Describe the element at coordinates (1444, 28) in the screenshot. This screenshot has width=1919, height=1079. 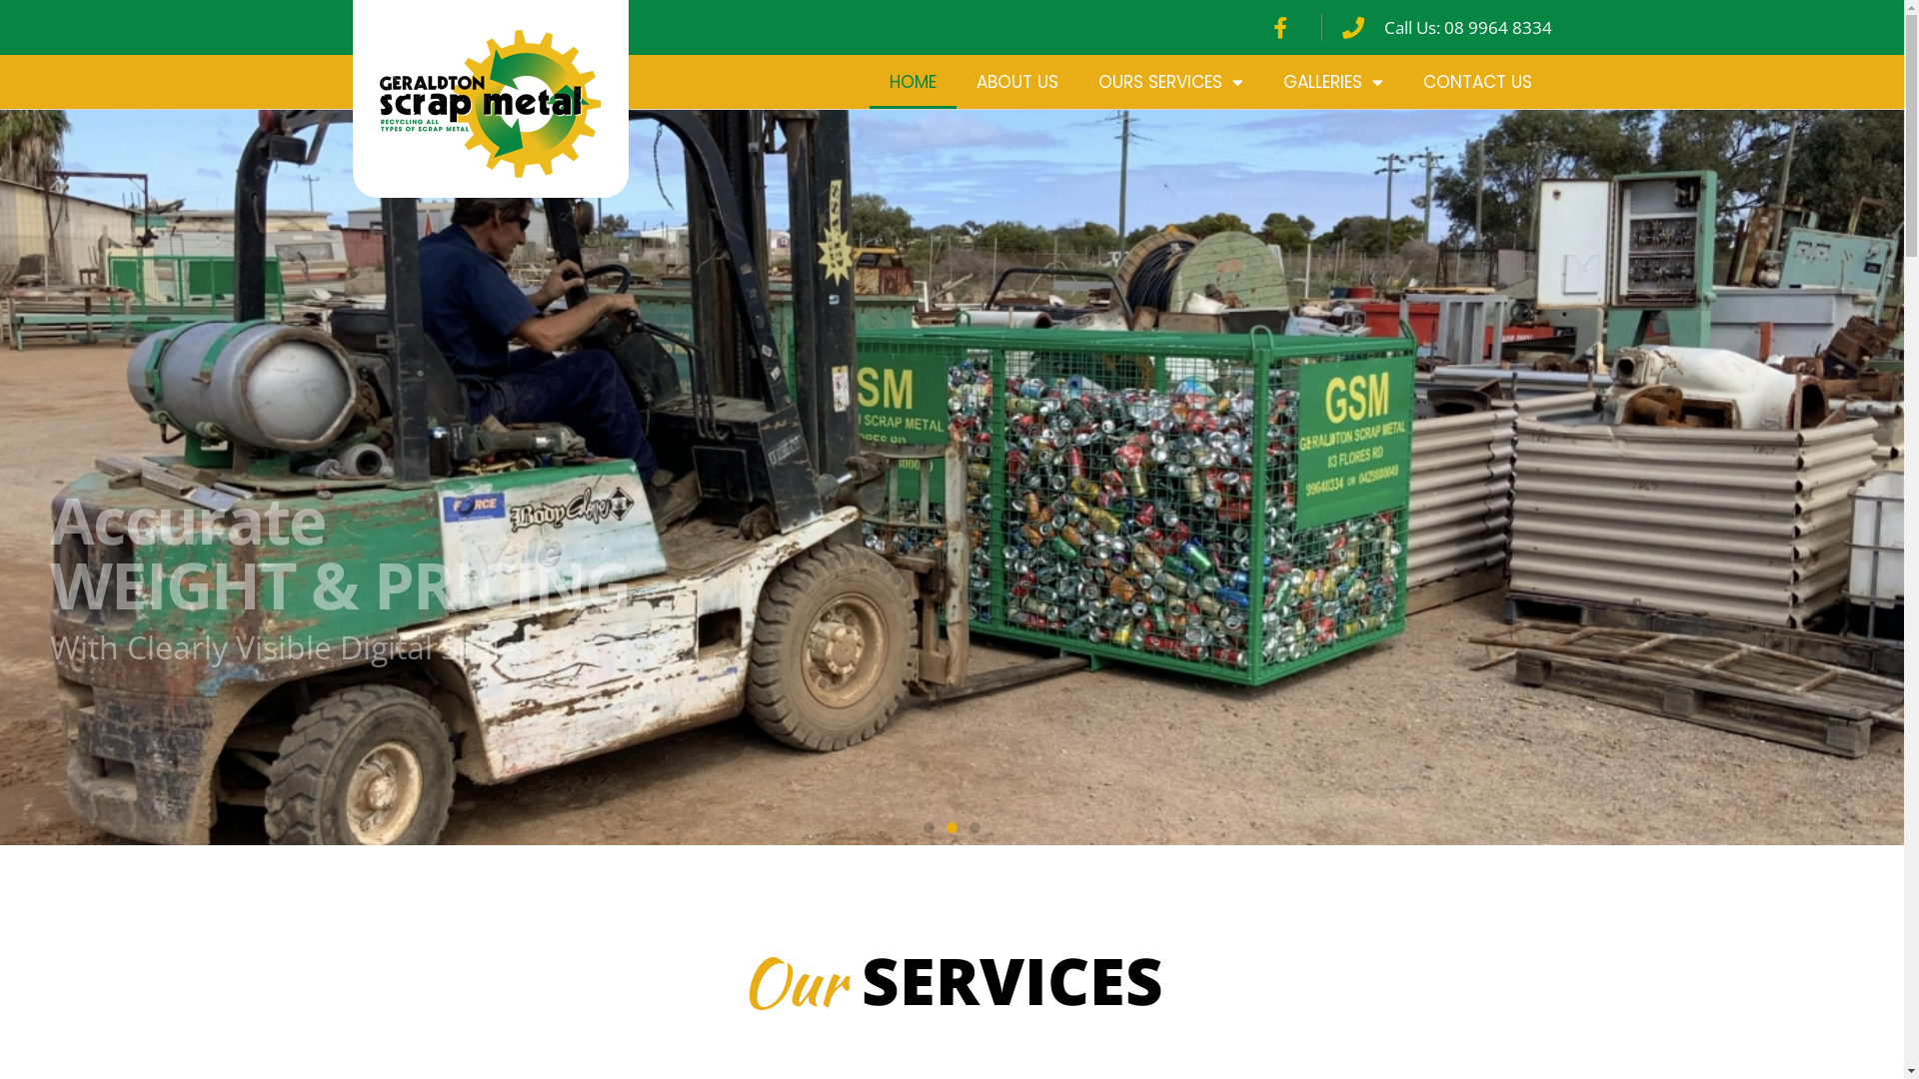
I see `Call Us: 08 9964 8334` at that location.